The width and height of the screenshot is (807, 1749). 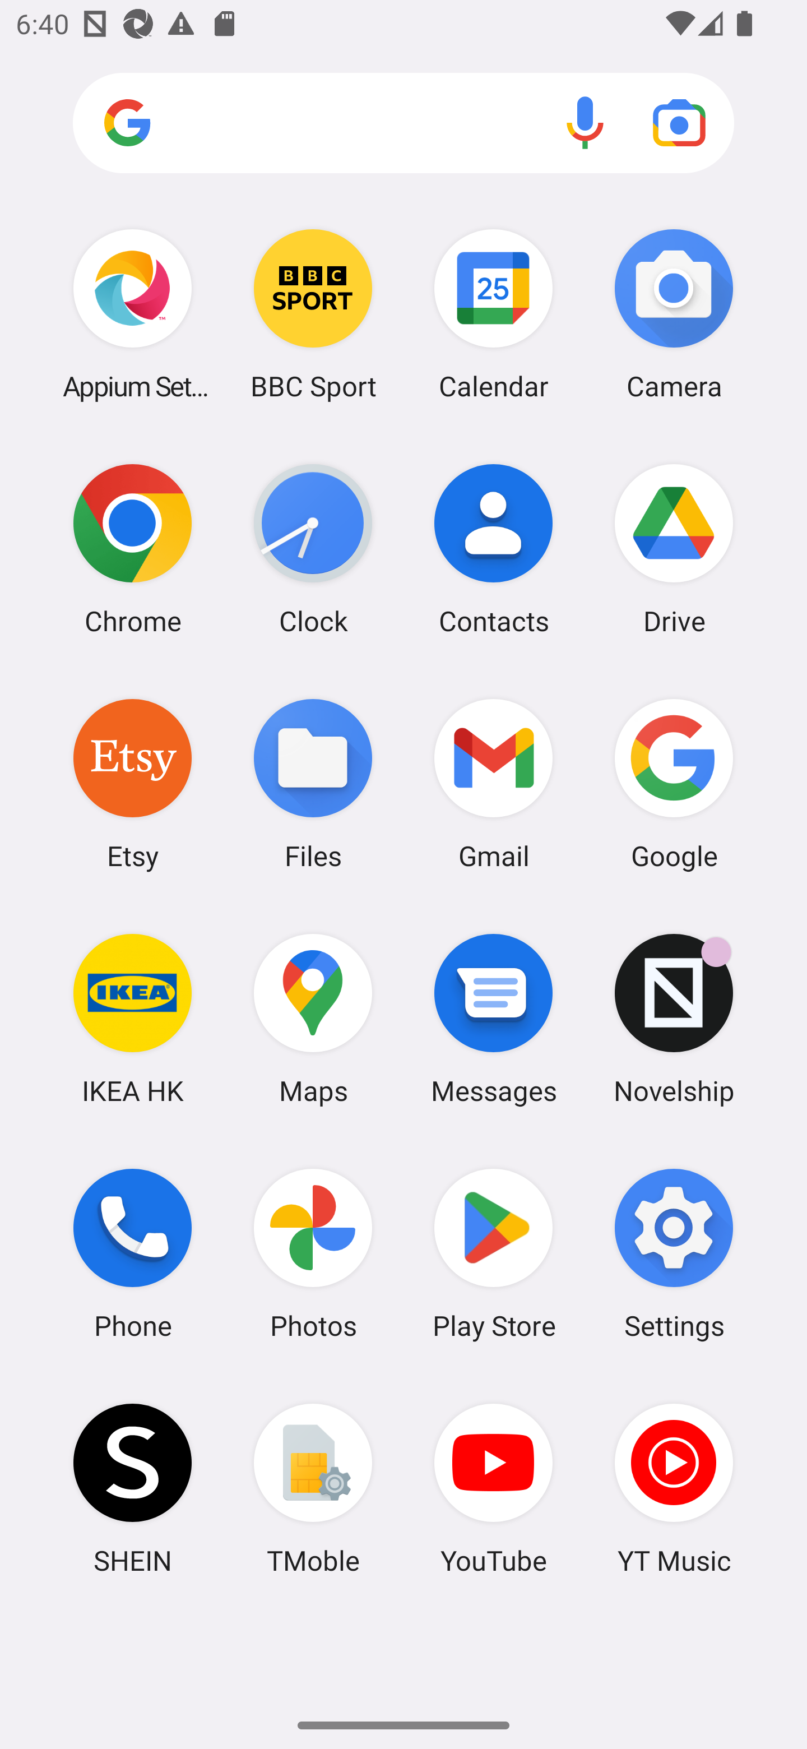 What do you see at coordinates (313, 549) in the screenshot?
I see `Clock` at bounding box center [313, 549].